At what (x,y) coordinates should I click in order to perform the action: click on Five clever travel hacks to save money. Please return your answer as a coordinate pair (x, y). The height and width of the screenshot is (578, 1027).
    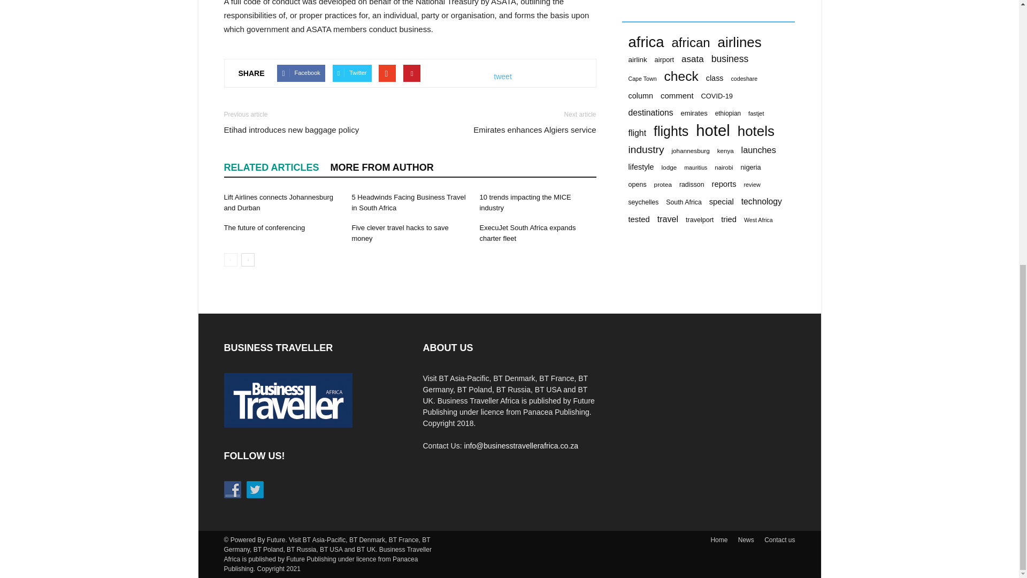
    Looking at the image, I should click on (399, 232).